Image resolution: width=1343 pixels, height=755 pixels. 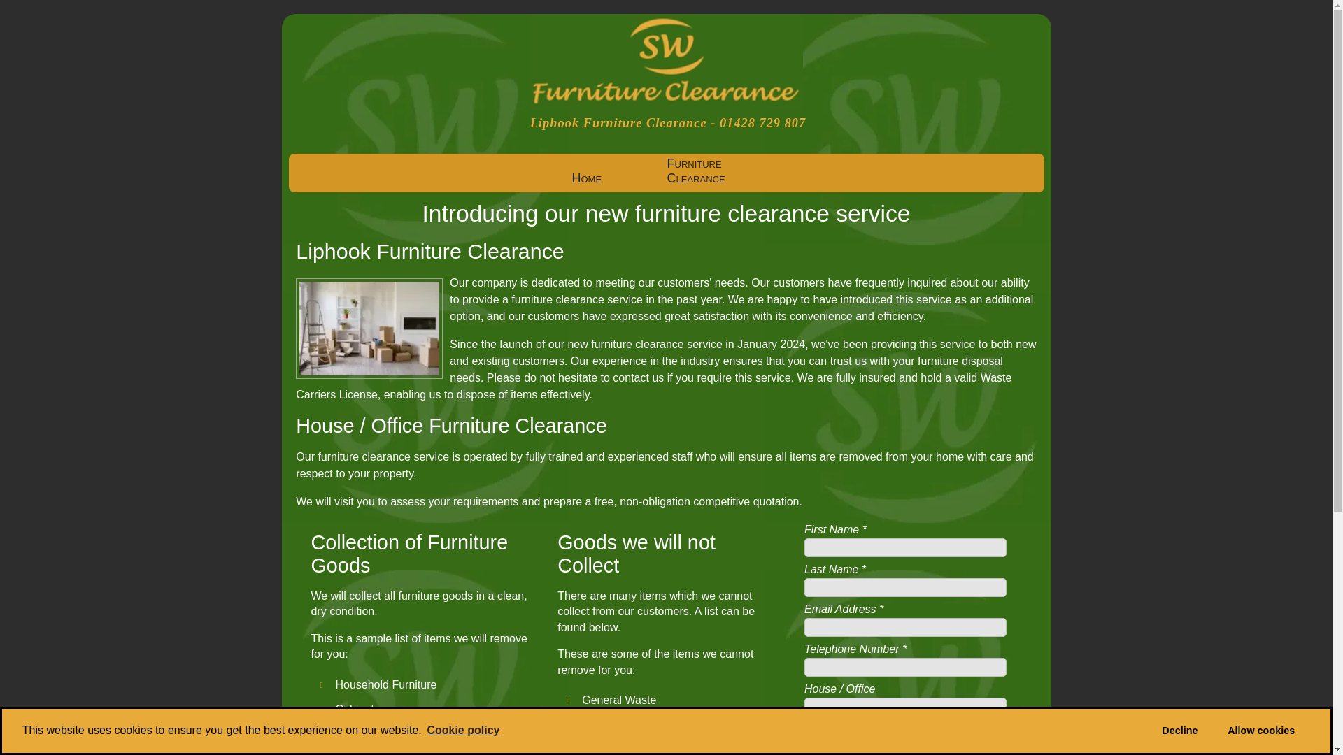 I want to click on Furniture Clearance, so click(x=712, y=171).